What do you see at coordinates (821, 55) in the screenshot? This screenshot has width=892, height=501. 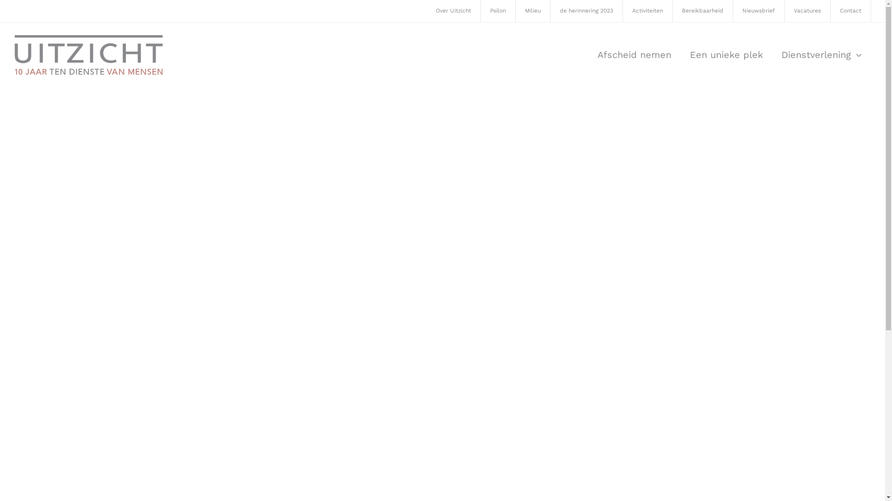 I see `Dienstverlening` at bounding box center [821, 55].